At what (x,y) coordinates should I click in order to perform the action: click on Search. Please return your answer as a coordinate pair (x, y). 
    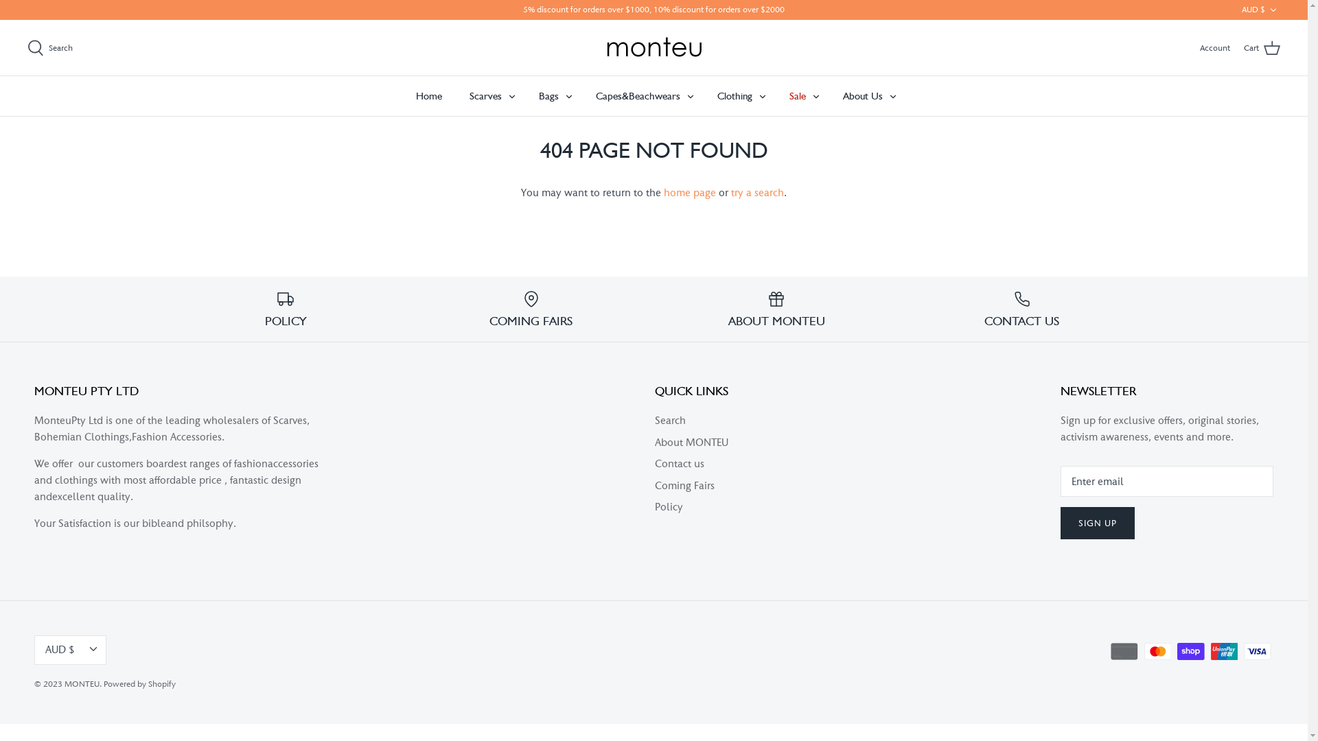
    Looking at the image, I should click on (50, 48).